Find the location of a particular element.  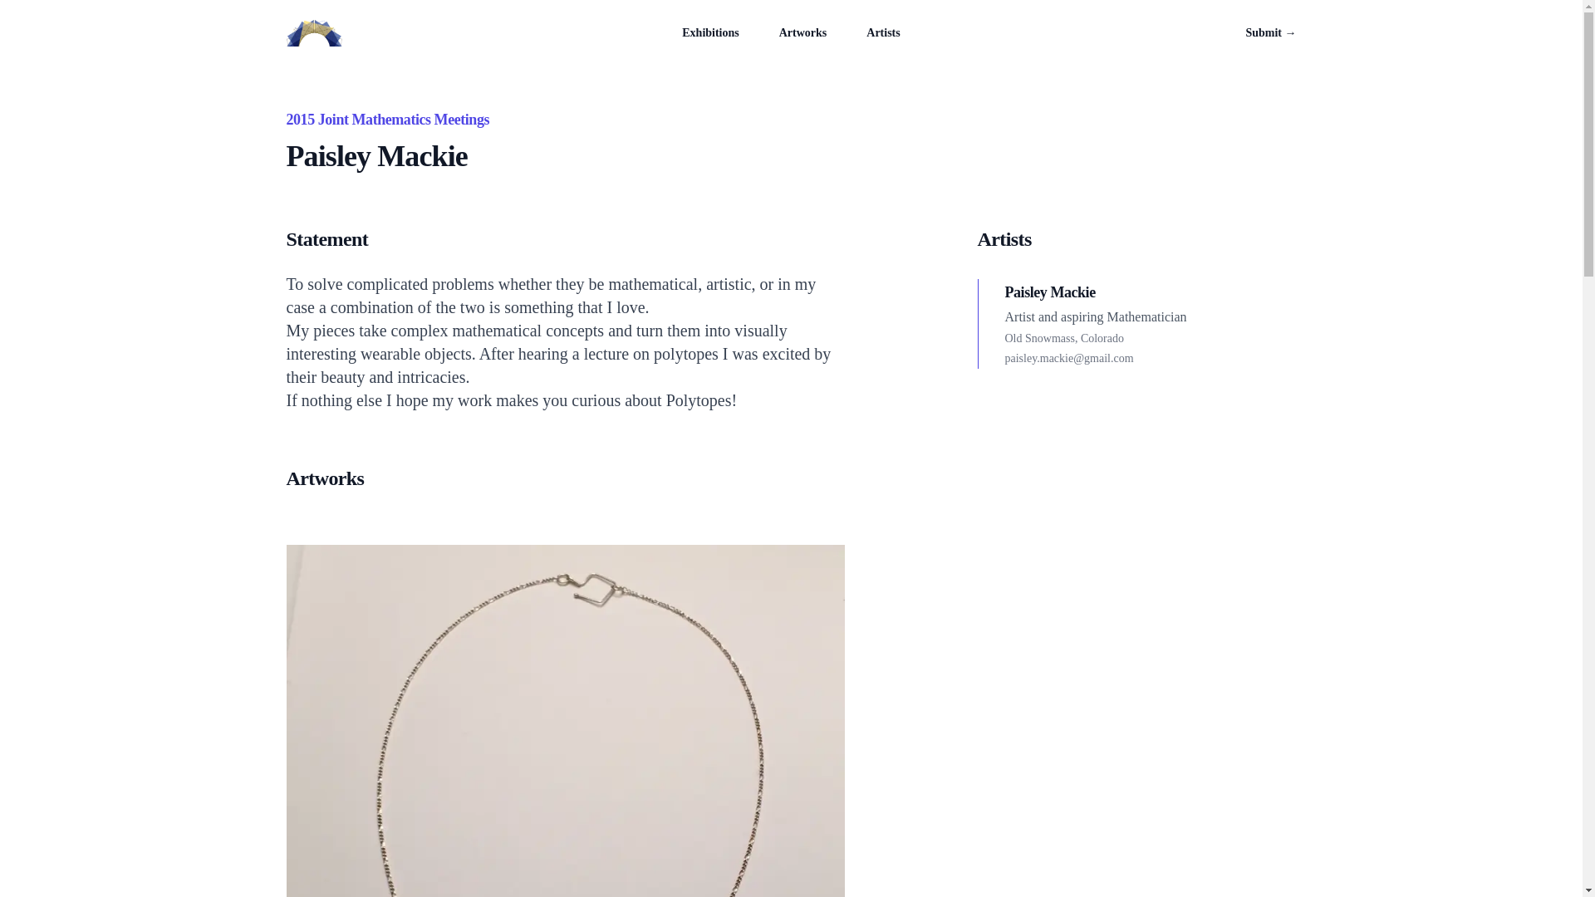

Artists is located at coordinates (882, 33).